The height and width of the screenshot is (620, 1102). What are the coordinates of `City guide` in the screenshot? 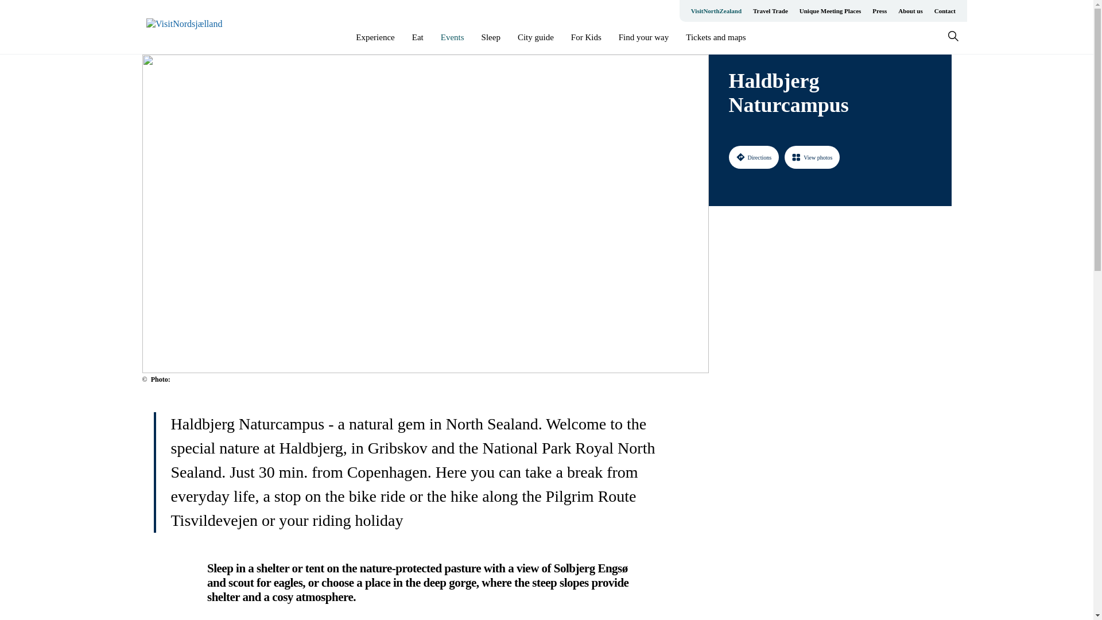 It's located at (536, 37).